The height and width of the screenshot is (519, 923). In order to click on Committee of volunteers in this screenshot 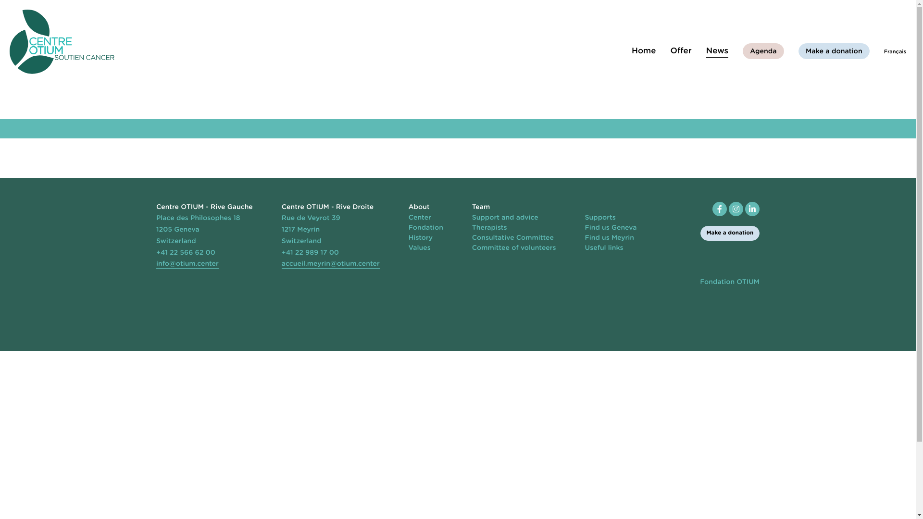, I will do `click(514, 248)`.